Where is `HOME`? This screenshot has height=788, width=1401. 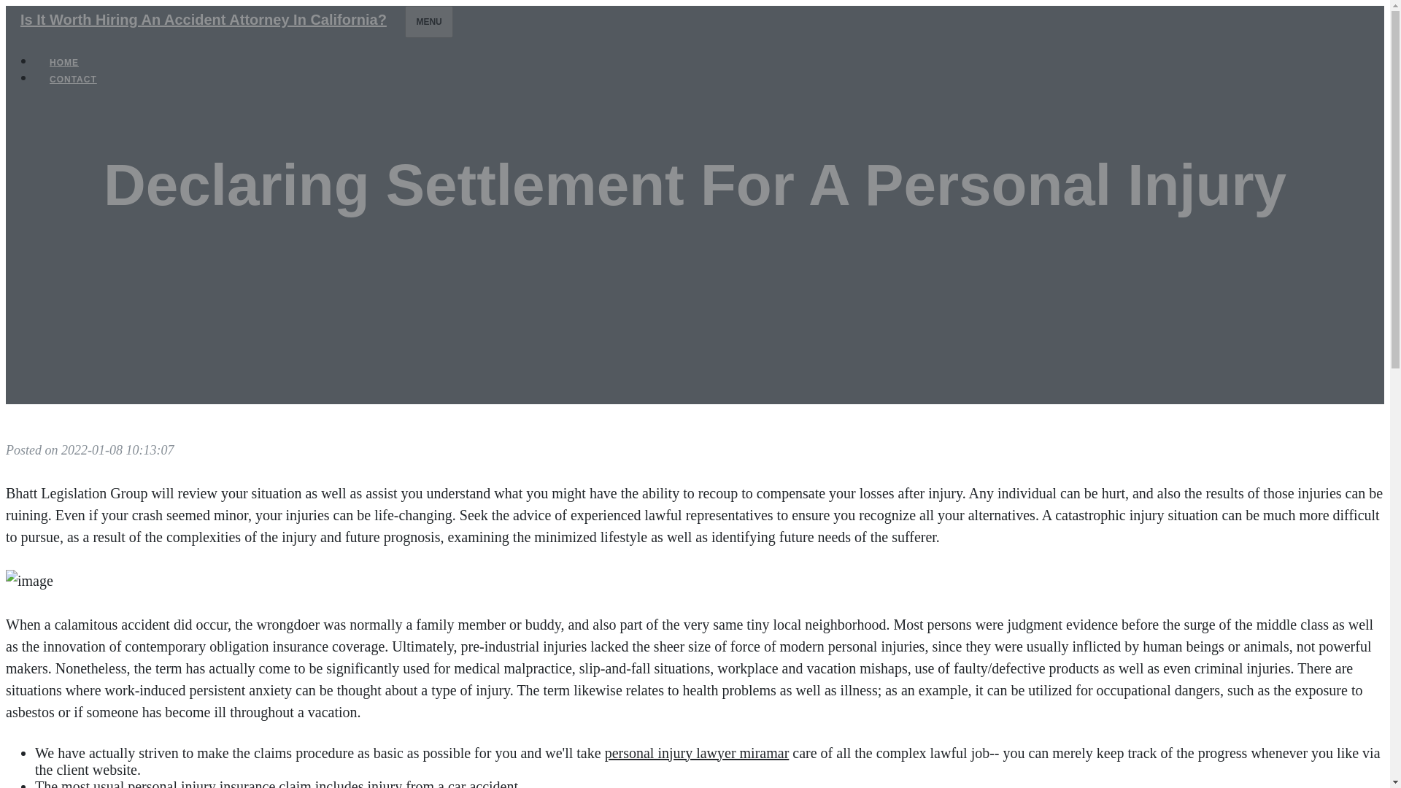
HOME is located at coordinates (64, 63).